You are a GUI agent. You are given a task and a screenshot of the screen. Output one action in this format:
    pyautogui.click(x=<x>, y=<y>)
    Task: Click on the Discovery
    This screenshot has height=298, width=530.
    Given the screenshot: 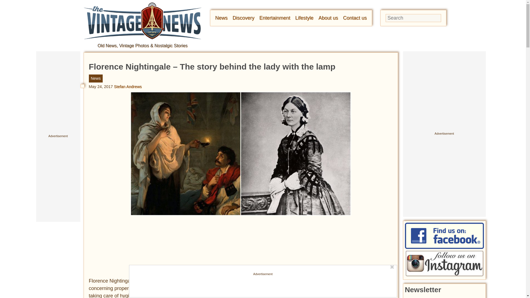 What is the action you would take?
    pyautogui.click(x=243, y=18)
    